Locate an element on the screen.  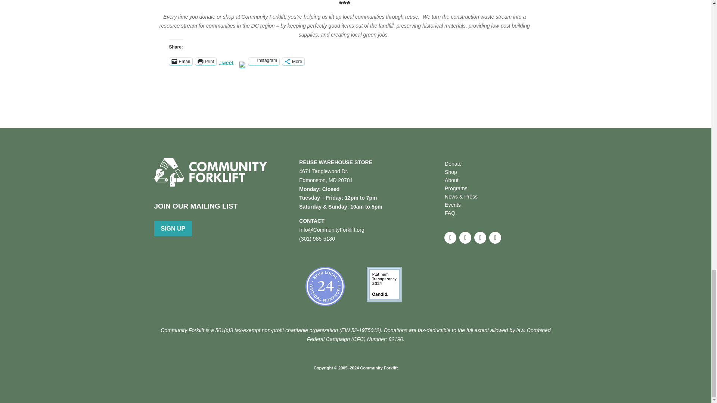
Follow on Youtube is located at coordinates (495, 238).